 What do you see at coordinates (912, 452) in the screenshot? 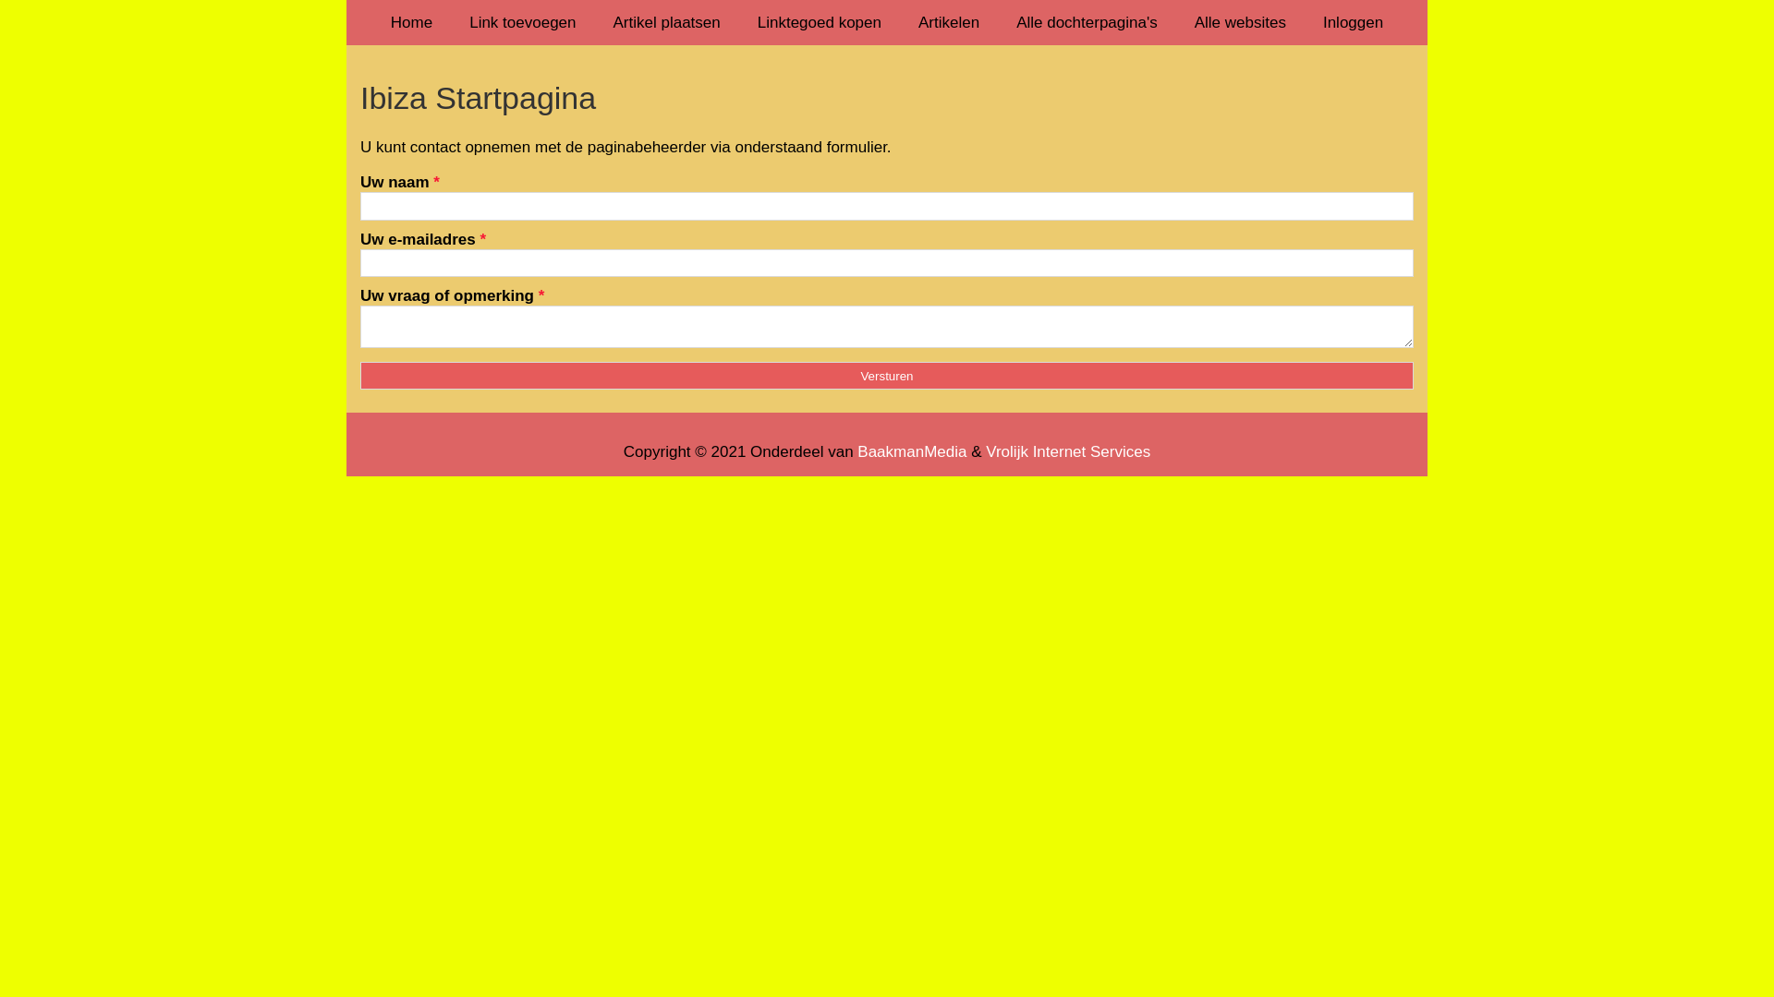
I see `BaakmanMedia` at bounding box center [912, 452].